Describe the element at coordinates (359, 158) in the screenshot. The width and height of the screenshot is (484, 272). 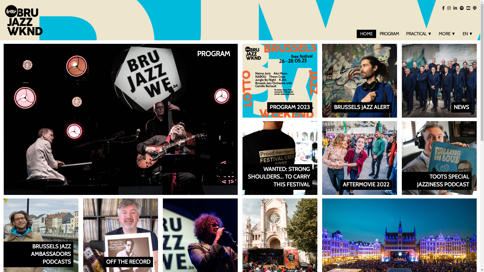
I see `AFTERMOVIE 2022` at that location.